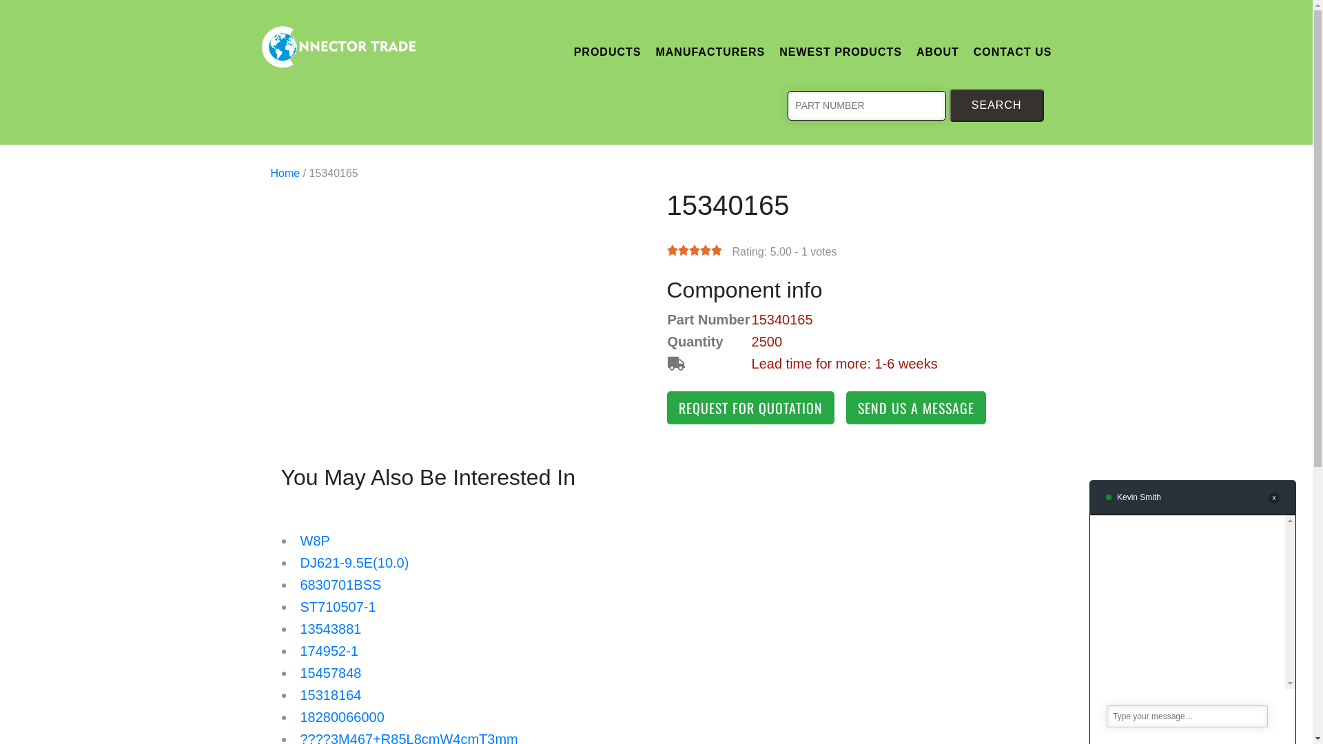 The width and height of the screenshot is (1323, 744). Describe the element at coordinates (710, 51) in the screenshot. I see `MANUFACTURERS` at that location.